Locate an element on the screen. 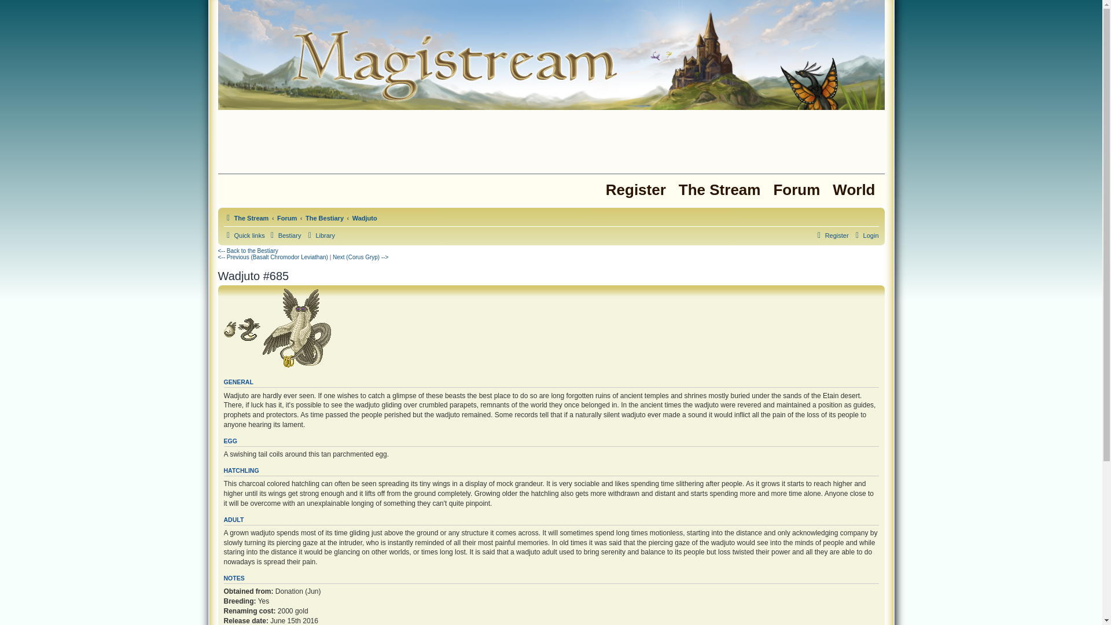 This screenshot has width=1111, height=625. Register is located at coordinates (831, 236).